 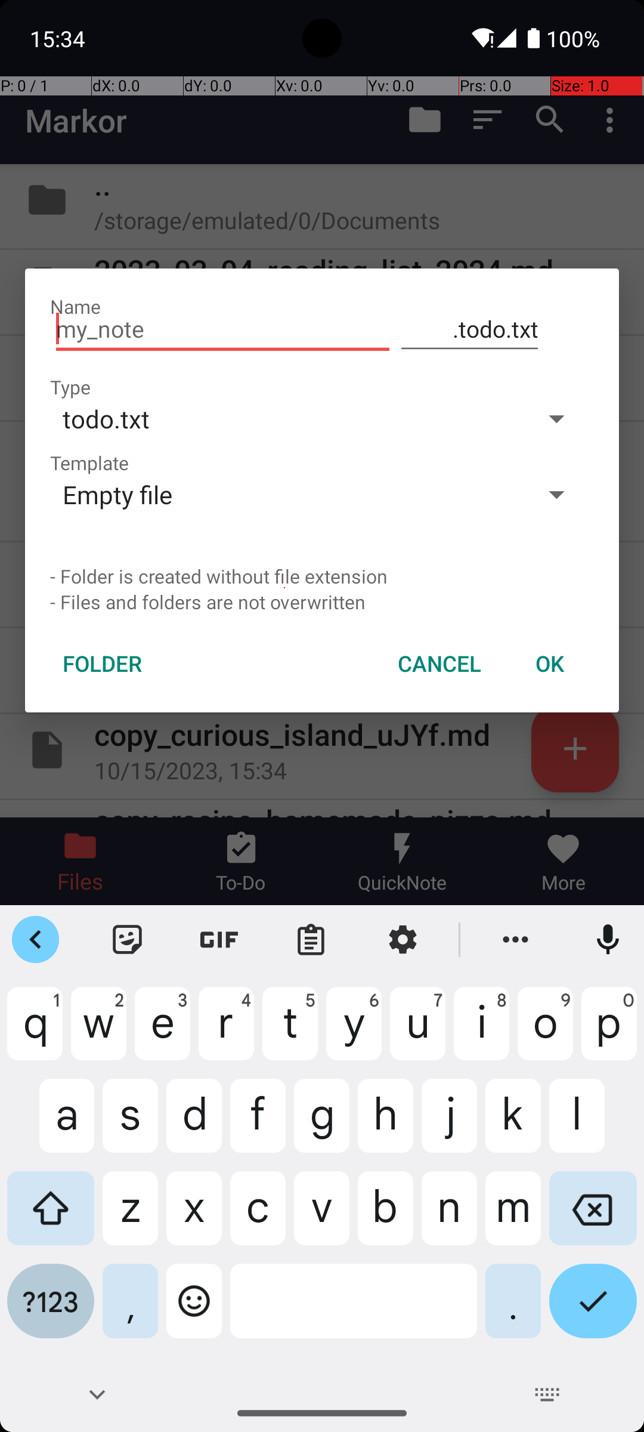 I want to click on .todo.txt, so click(x=470, y=329).